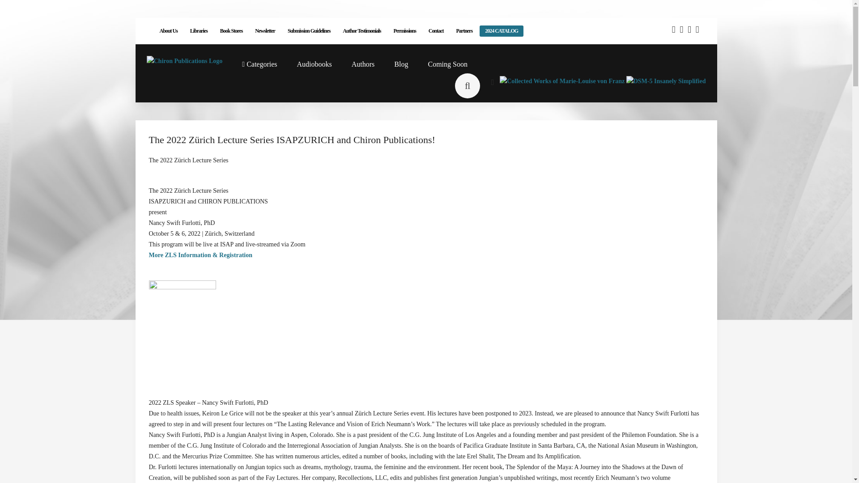 The width and height of the screenshot is (859, 483). What do you see at coordinates (259, 64) in the screenshot?
I see `Categories` at bounding box center [259, 64].